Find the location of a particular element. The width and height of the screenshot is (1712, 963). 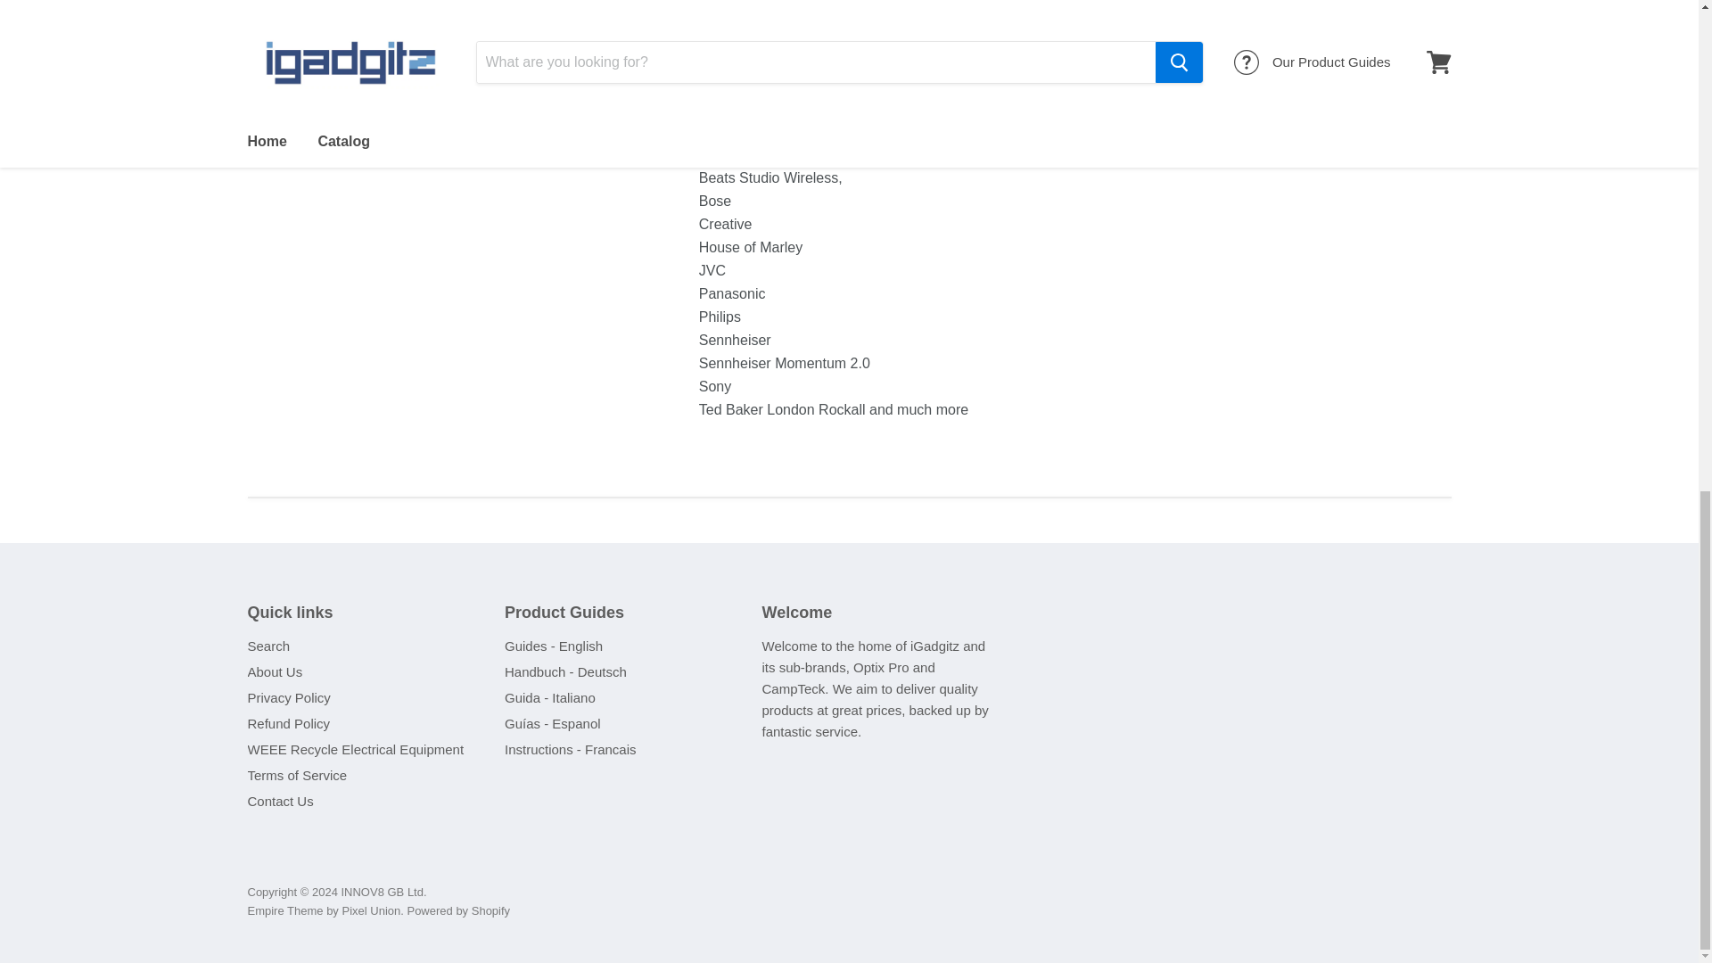

Contact Us is located at coordinates (280, 801).